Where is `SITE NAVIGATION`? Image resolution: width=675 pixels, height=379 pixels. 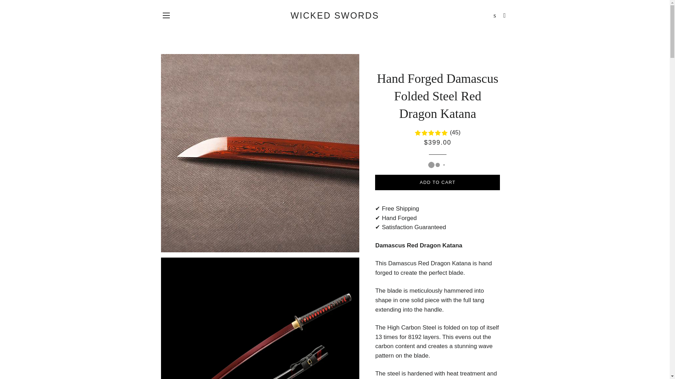
SITE NAVIGATION is located at coordinates (166, 15).